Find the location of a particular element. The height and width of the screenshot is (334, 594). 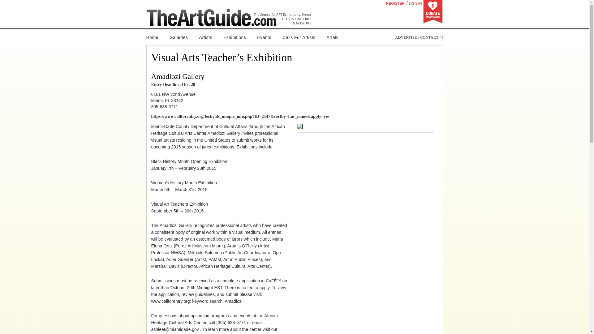

Home is located at coordinates (155, 37).